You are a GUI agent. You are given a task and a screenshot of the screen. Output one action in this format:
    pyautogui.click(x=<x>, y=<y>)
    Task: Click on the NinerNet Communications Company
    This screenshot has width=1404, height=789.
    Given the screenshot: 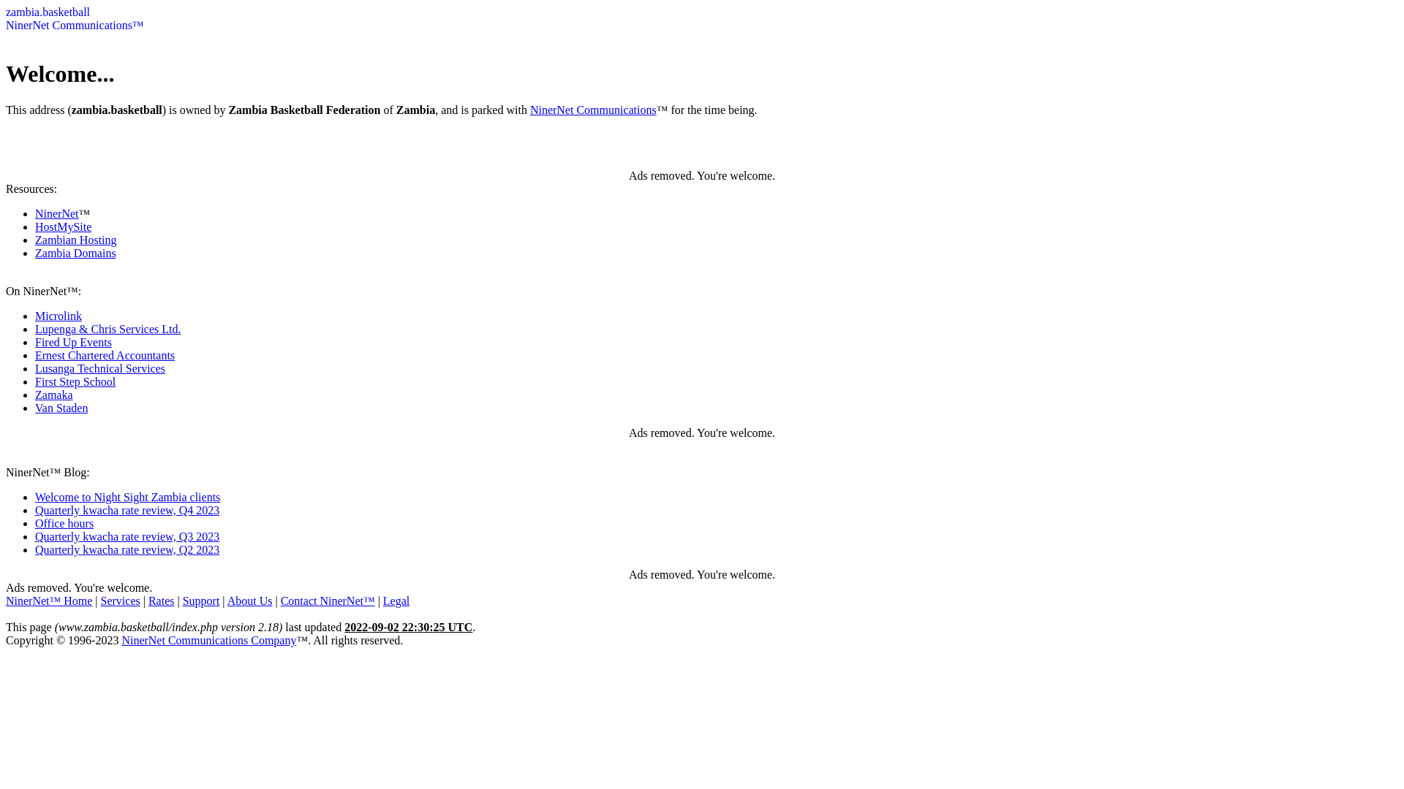 What is the action you would take?
    pyautogui.click(x=209, y=640)
    